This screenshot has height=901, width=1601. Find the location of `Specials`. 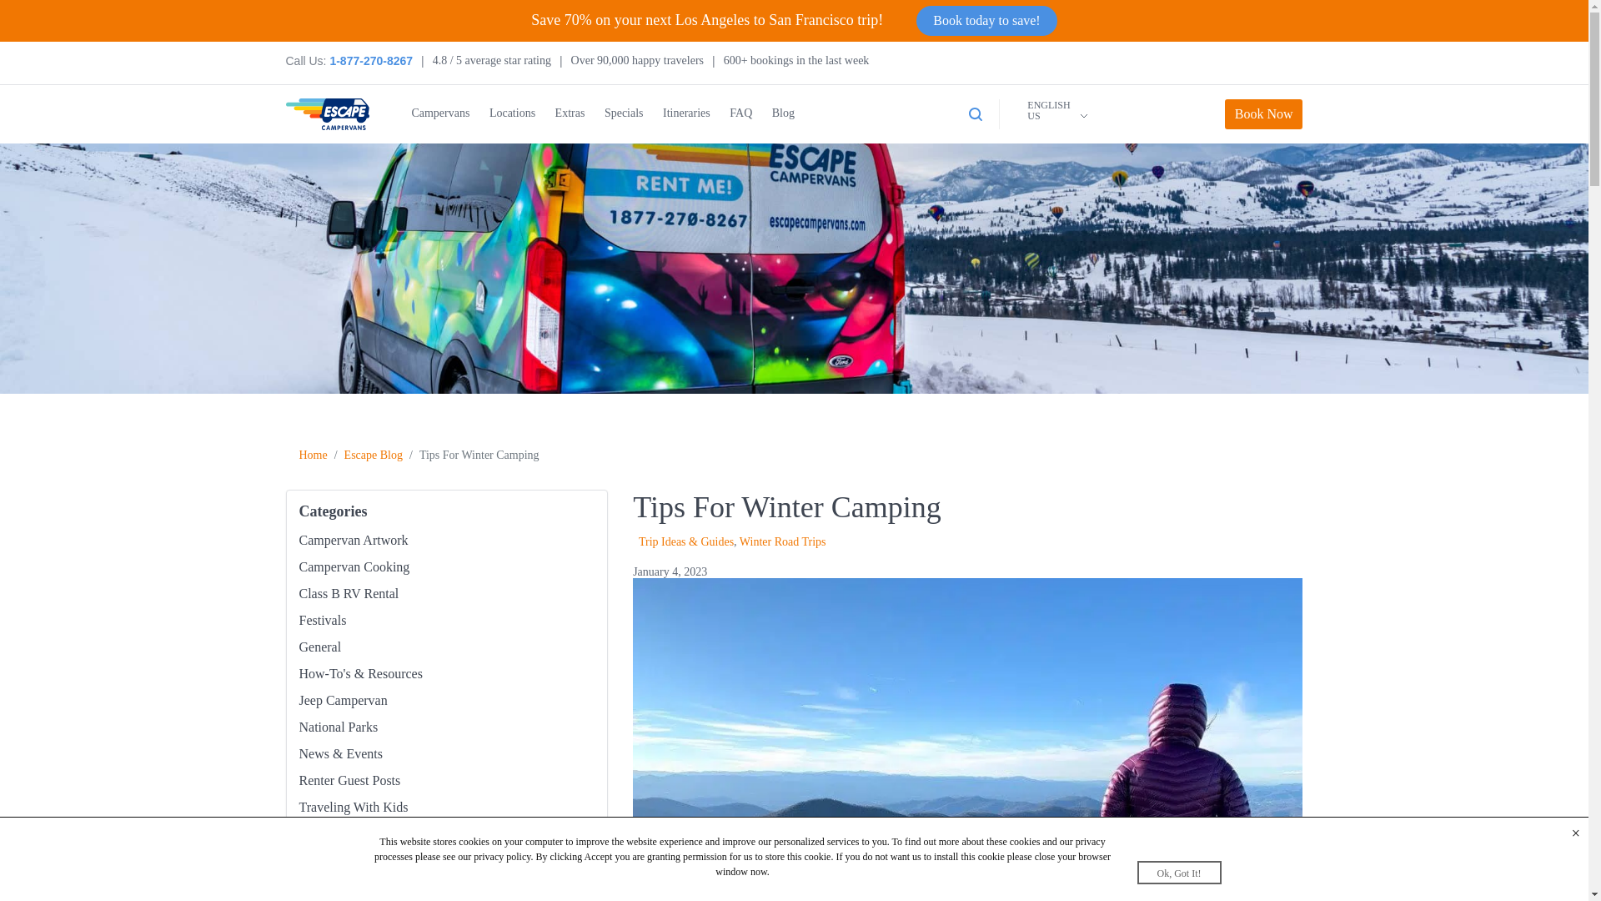

Specials is located at coordinates (624, 113).